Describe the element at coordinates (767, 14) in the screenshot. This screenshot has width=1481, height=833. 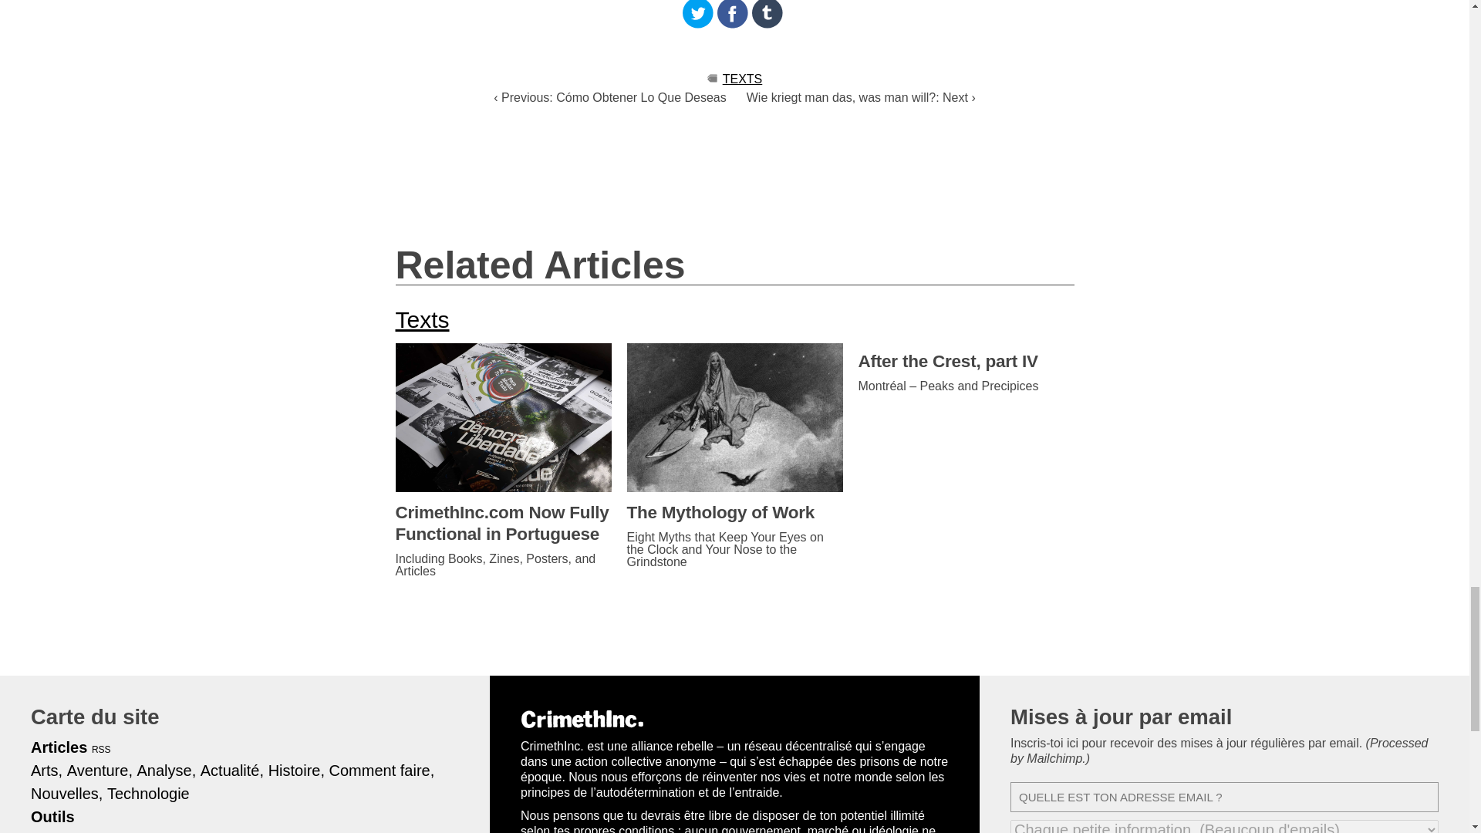
I see `Share on Tumblr` at that location.